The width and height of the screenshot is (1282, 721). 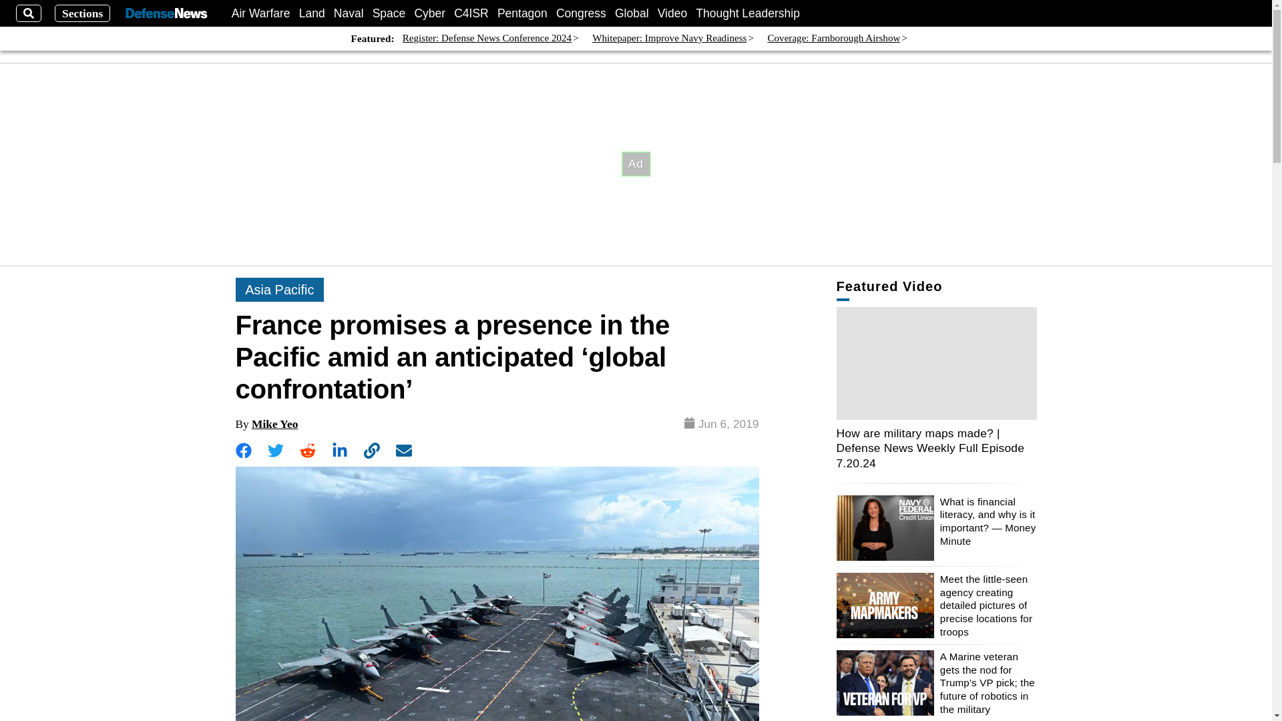 I want to click on Video, so click(x=672, y=13).